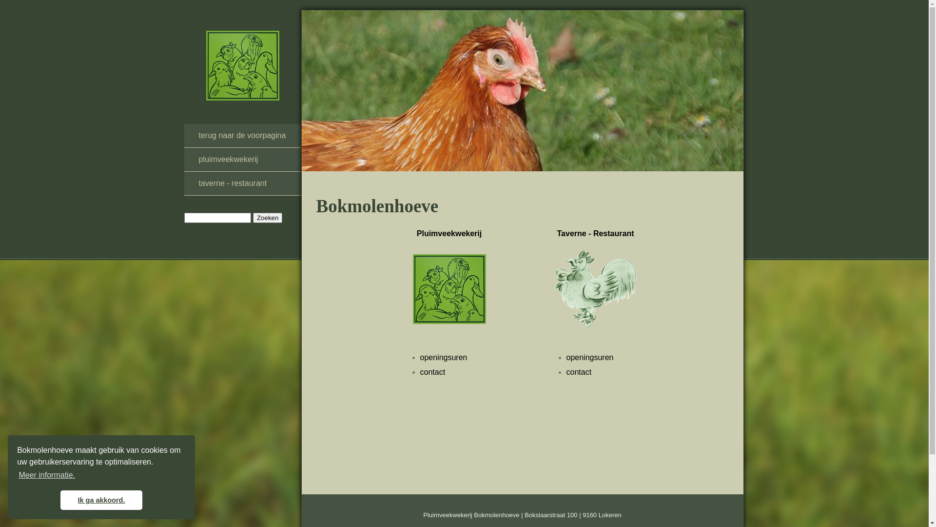 The image size is (936, 527). Describe the element at coordinates (268, 218) in the screenshot. I see `Zoeken` at that location.